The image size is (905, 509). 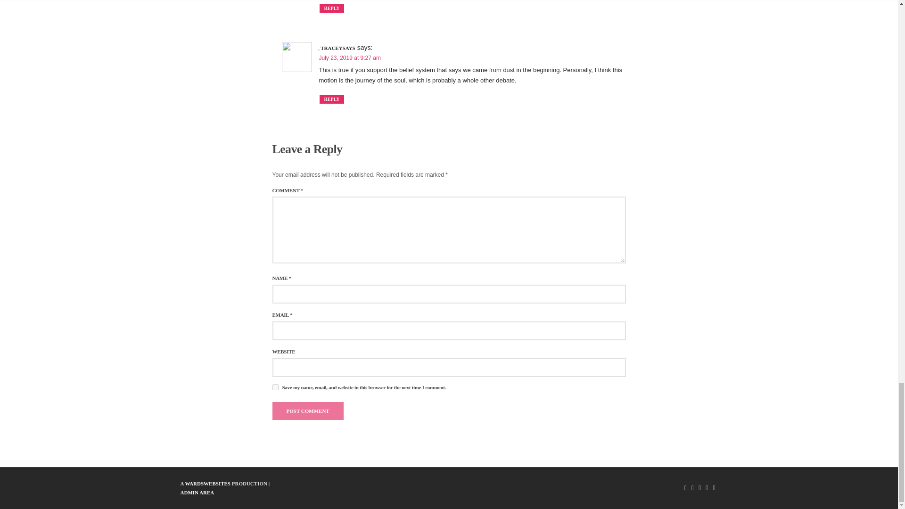 I want to click on yes, so click(x=275, y=387).